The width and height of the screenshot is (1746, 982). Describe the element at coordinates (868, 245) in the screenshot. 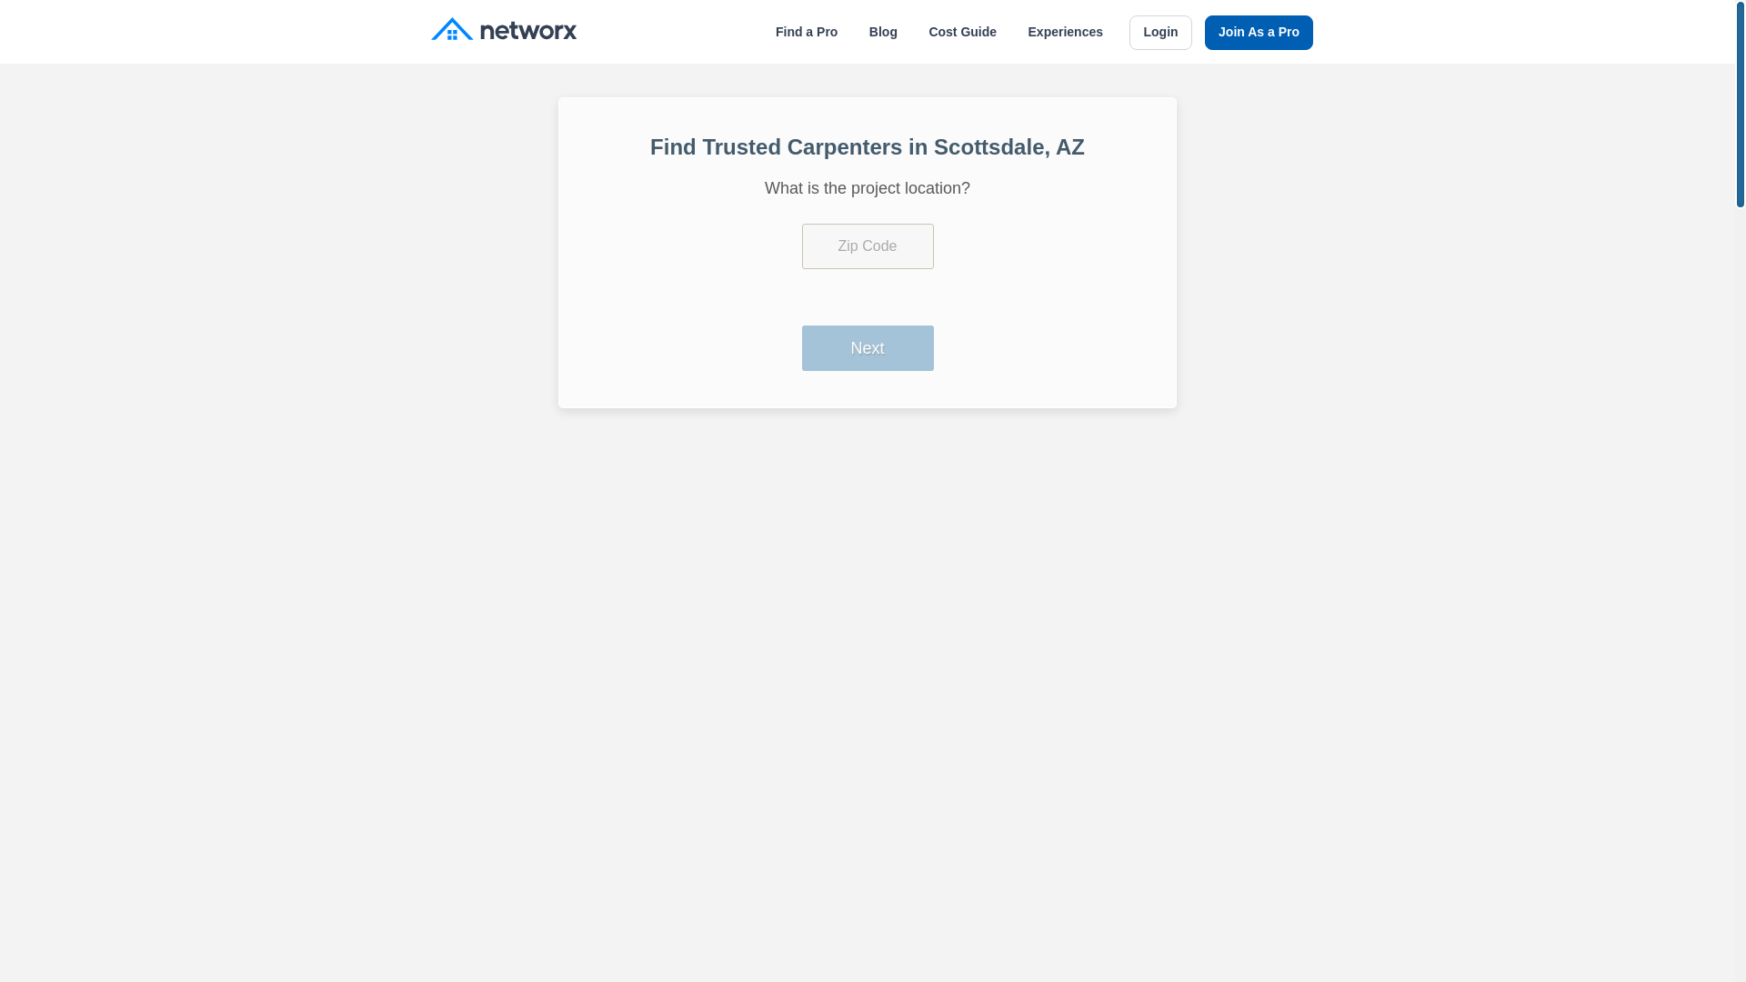

I see `Please enter a valid zip code` at that location.